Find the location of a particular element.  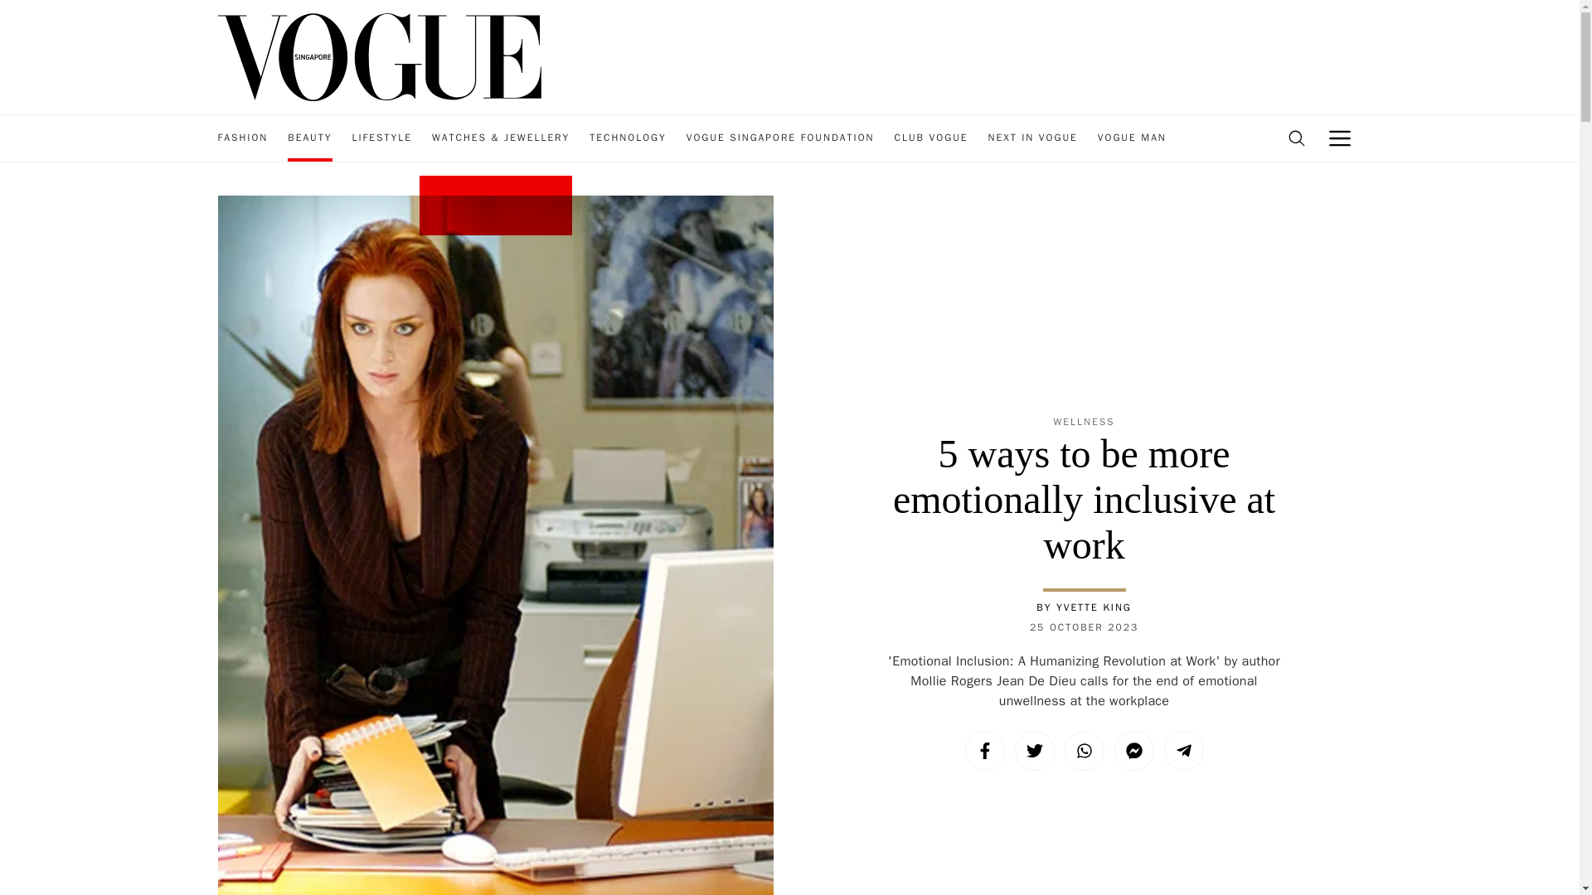

LIFESTYLE is located at coordinates (381, 138).